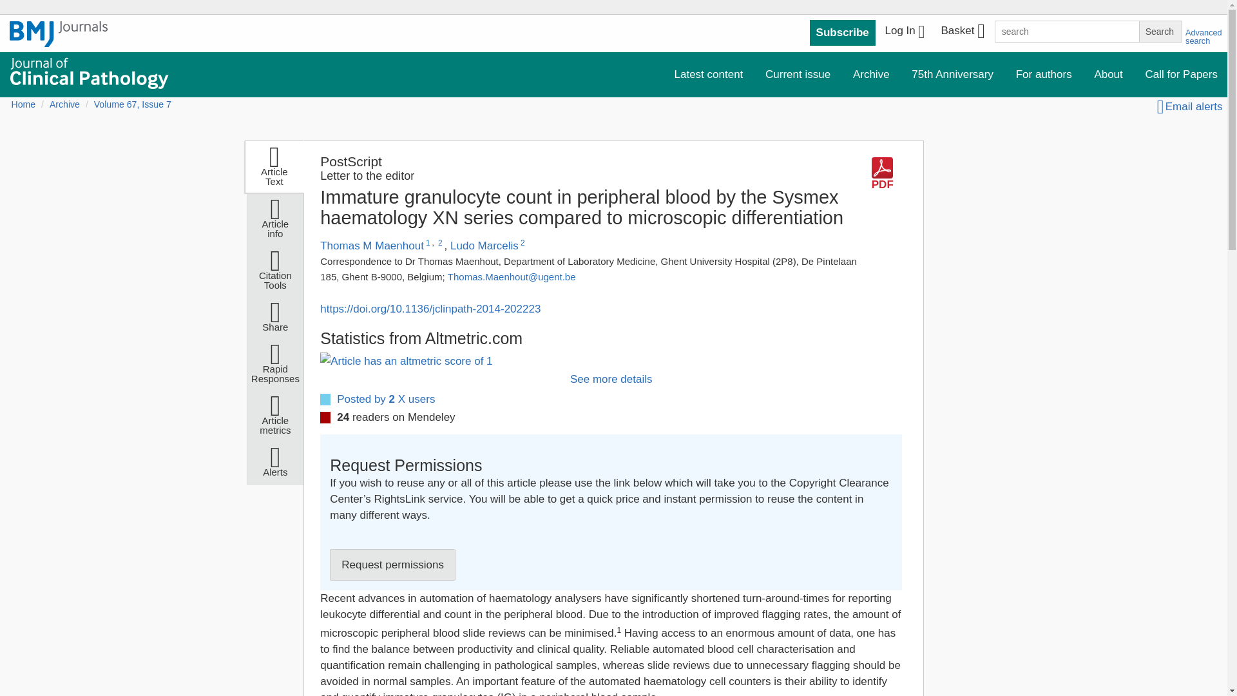 This screenshot has height=696, width=1237. I want to click on BMJ Journals, so click(59, 41).